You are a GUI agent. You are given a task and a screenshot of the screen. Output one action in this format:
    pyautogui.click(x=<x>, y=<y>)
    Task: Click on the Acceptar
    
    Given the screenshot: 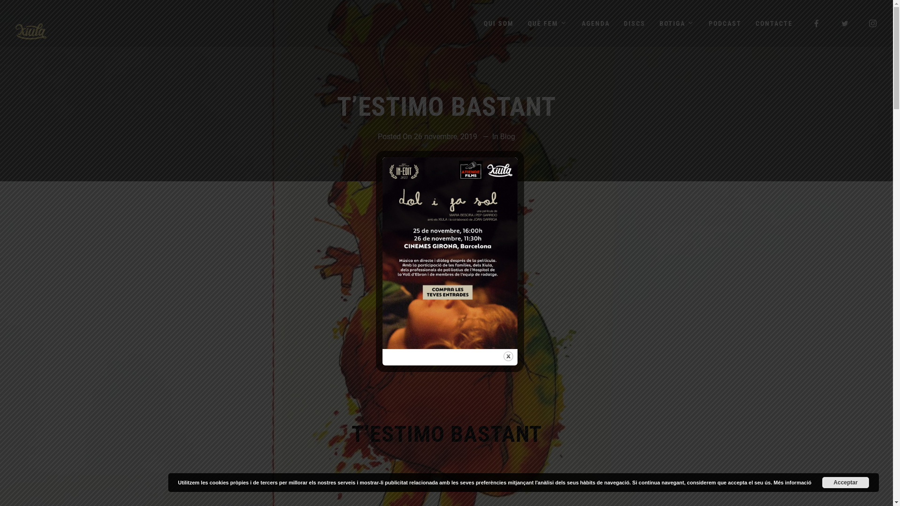 What is the action you would take?
    pyautogui.click(x=846, y=483)
    